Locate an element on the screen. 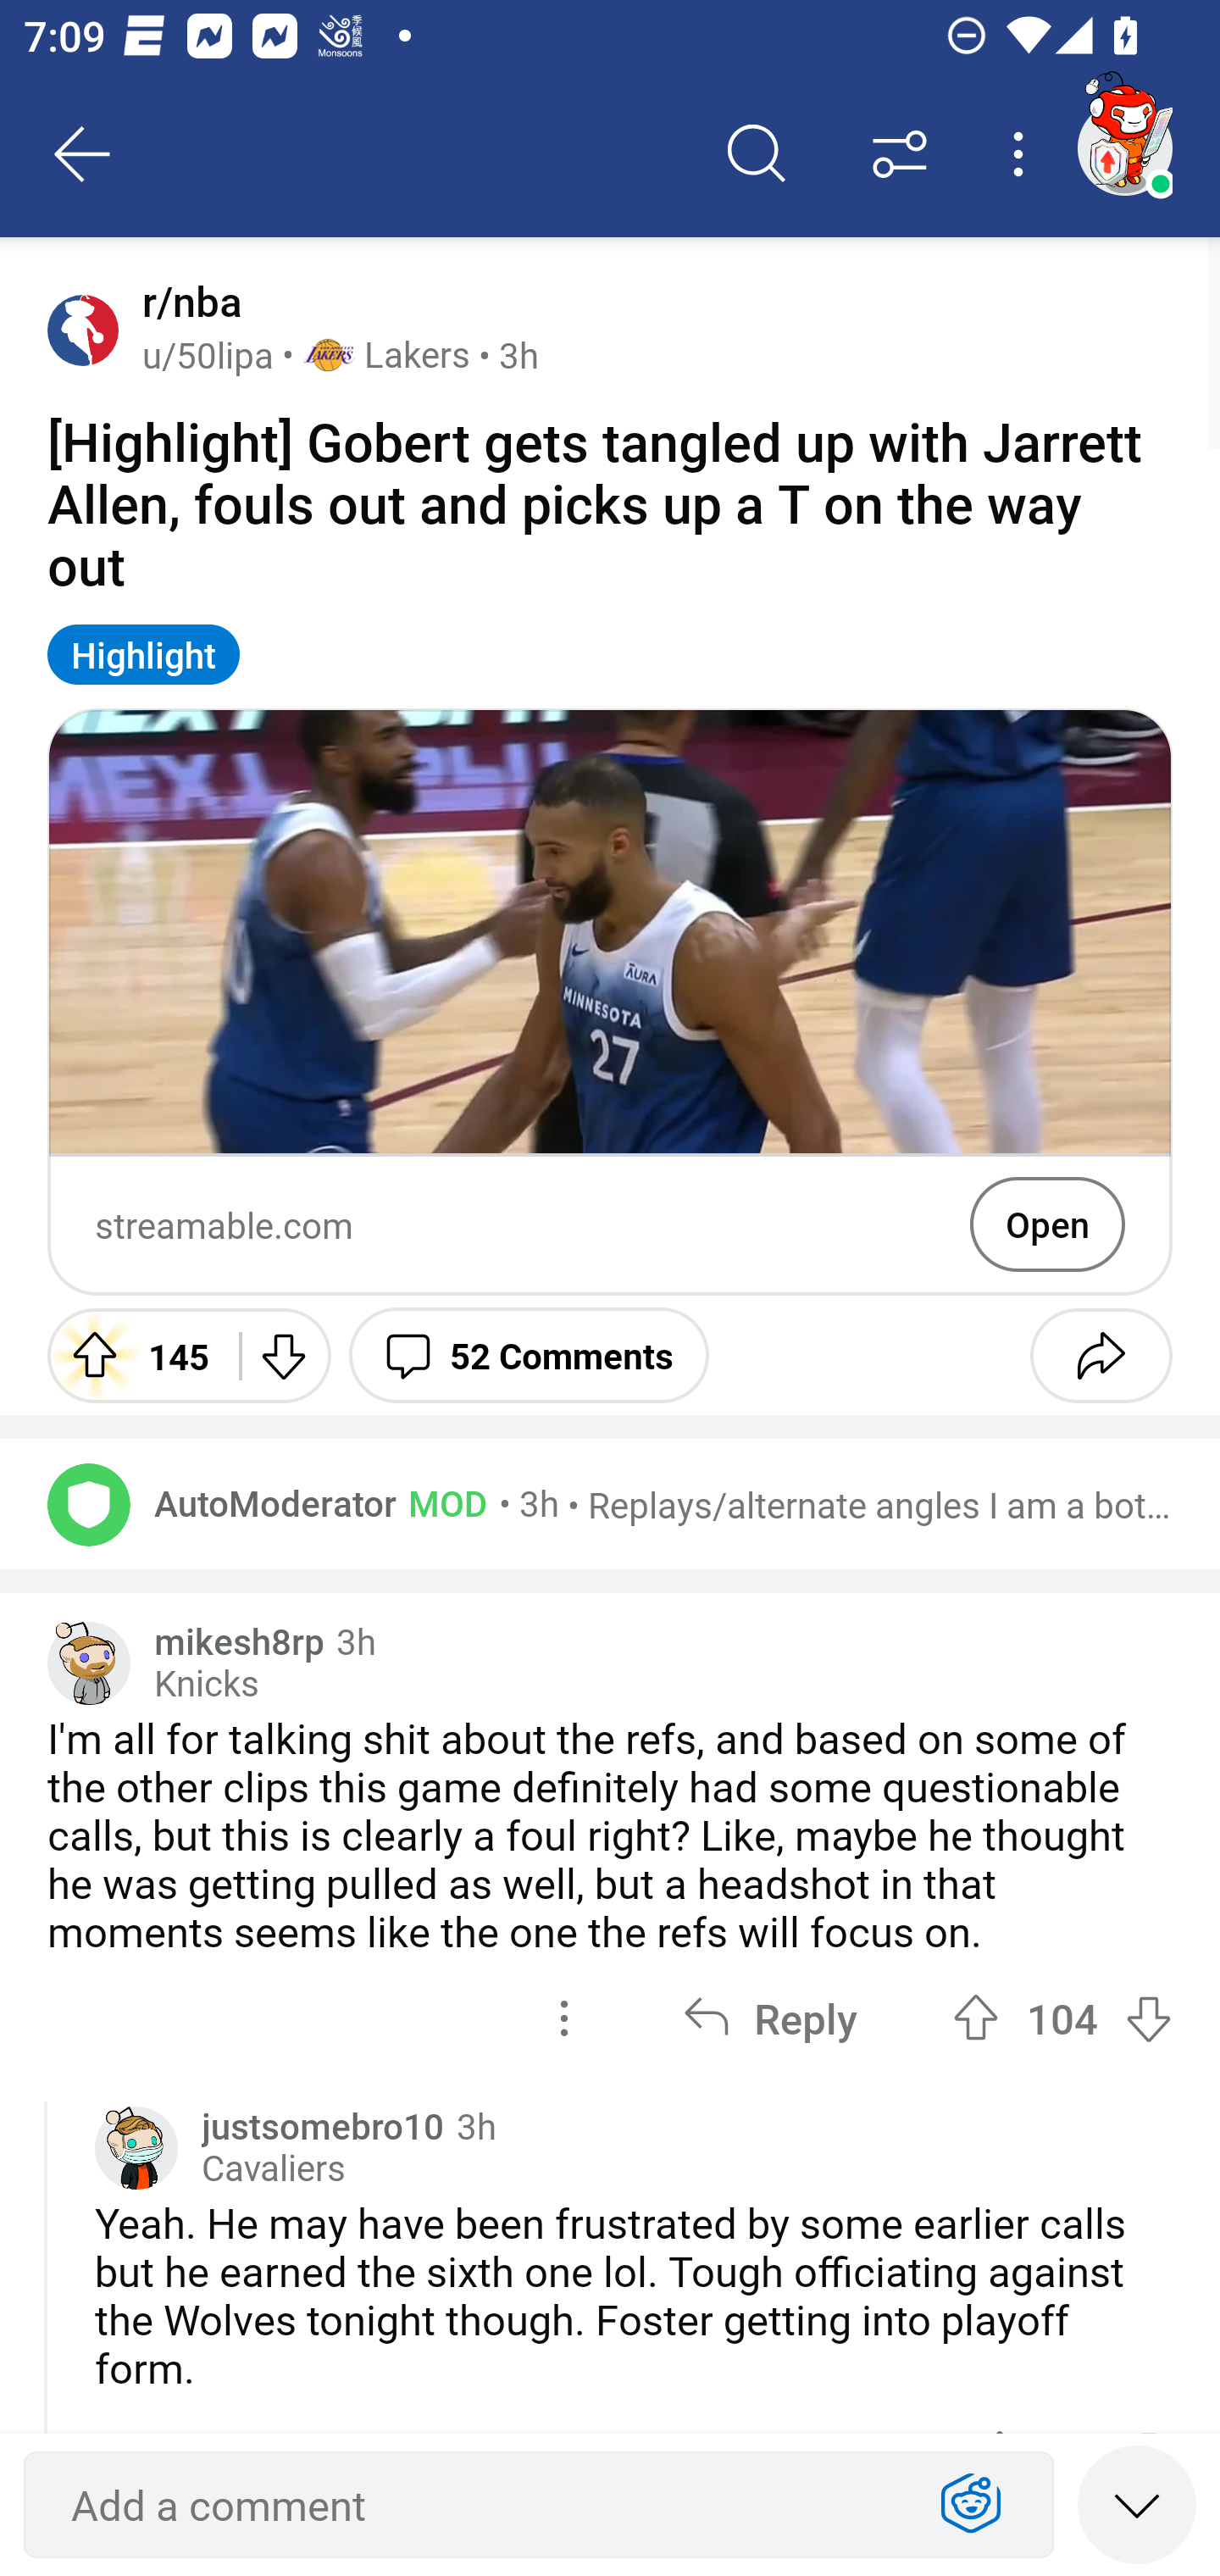 This screenshot has width=1220, height=2576. Add a comment is located at coordinates (480, 2505).